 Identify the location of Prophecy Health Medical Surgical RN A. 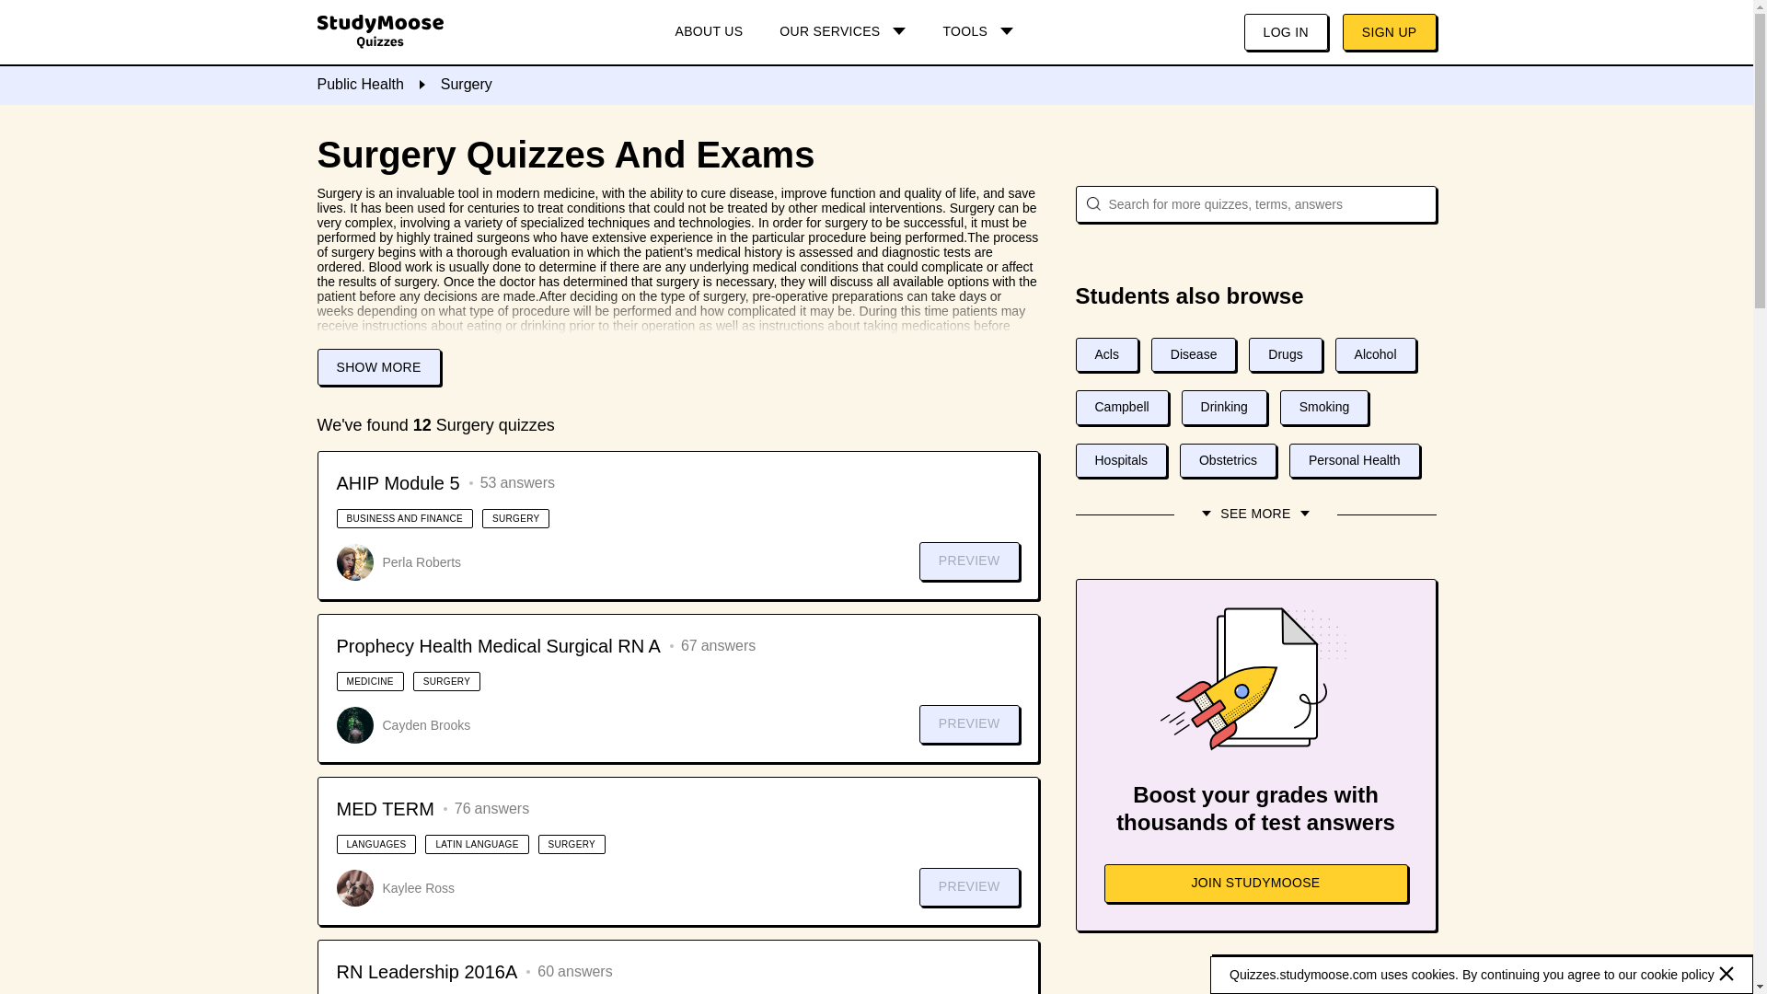
(499, 646).